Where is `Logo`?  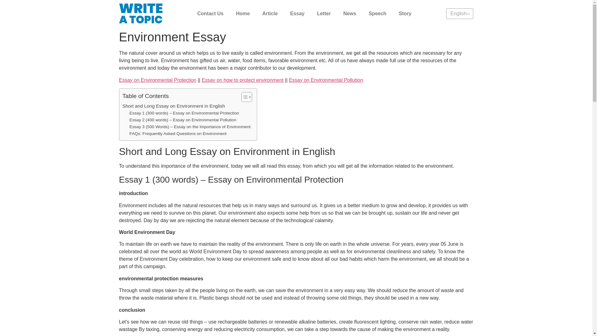 Logo is located at coordinates (141, 13).